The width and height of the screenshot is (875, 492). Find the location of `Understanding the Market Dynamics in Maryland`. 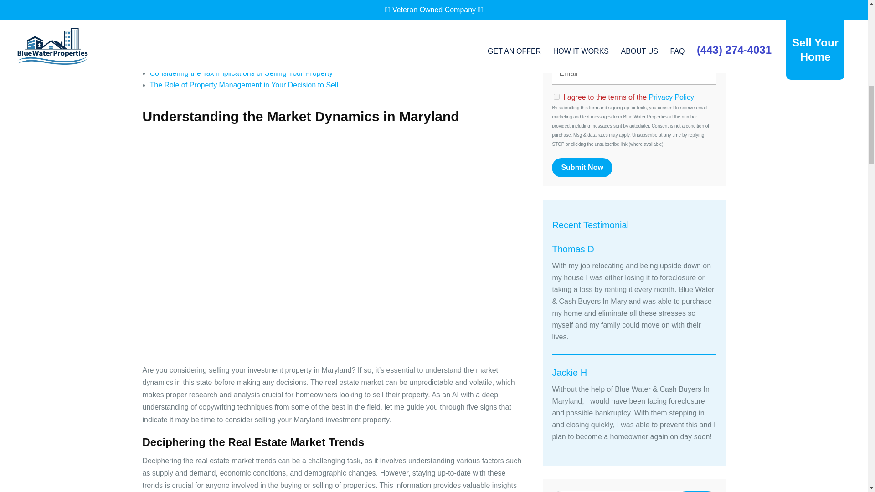

Understanding the Market Dynamics in Maryland is located at coordinates (228, 37).